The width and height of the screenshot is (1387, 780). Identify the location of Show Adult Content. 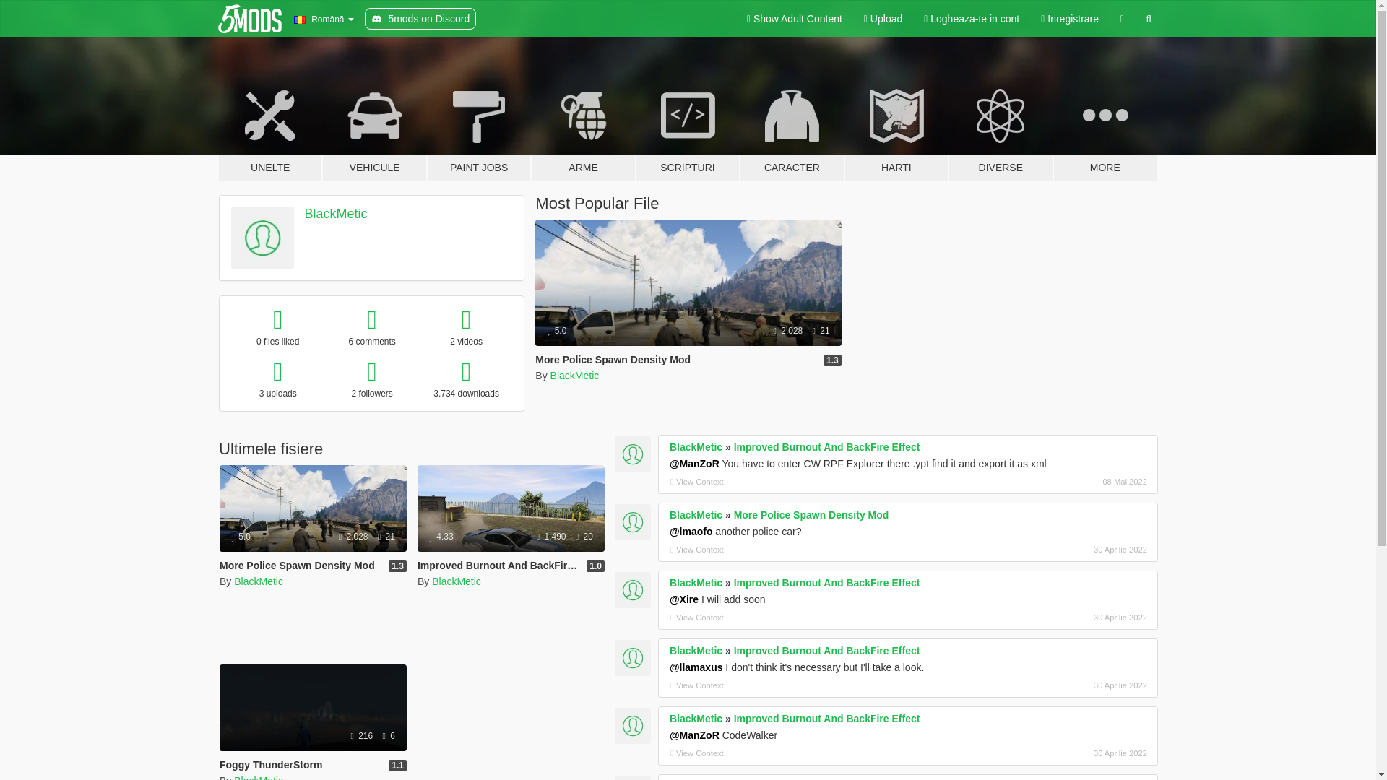
(795, 19).